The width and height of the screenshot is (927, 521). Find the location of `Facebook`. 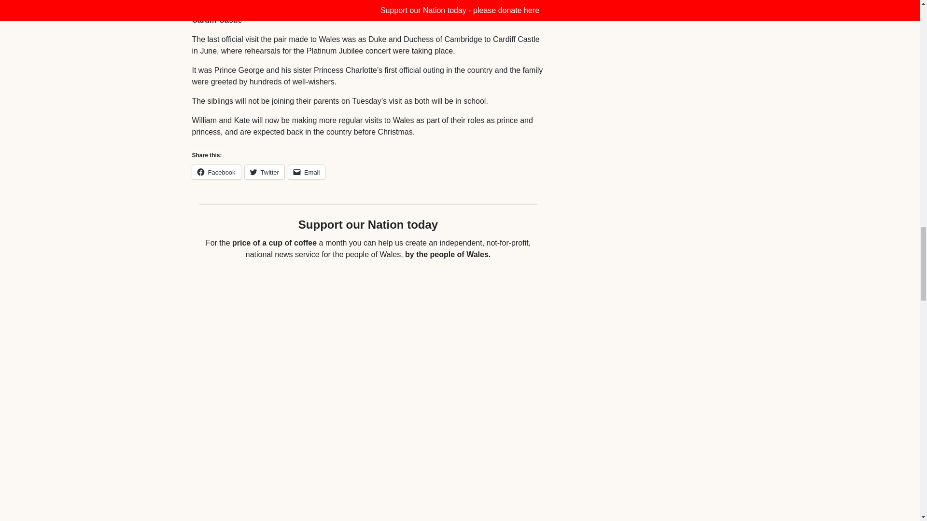

Facebook is located at coordinates (216, 172).